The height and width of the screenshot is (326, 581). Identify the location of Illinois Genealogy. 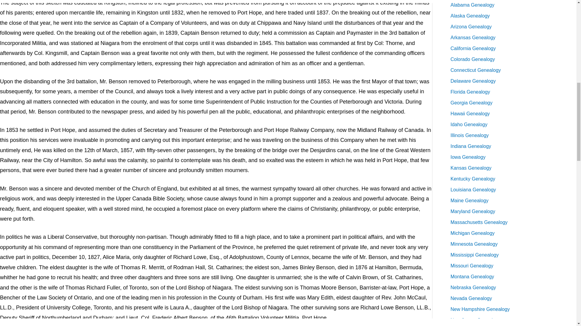
(470, 135).